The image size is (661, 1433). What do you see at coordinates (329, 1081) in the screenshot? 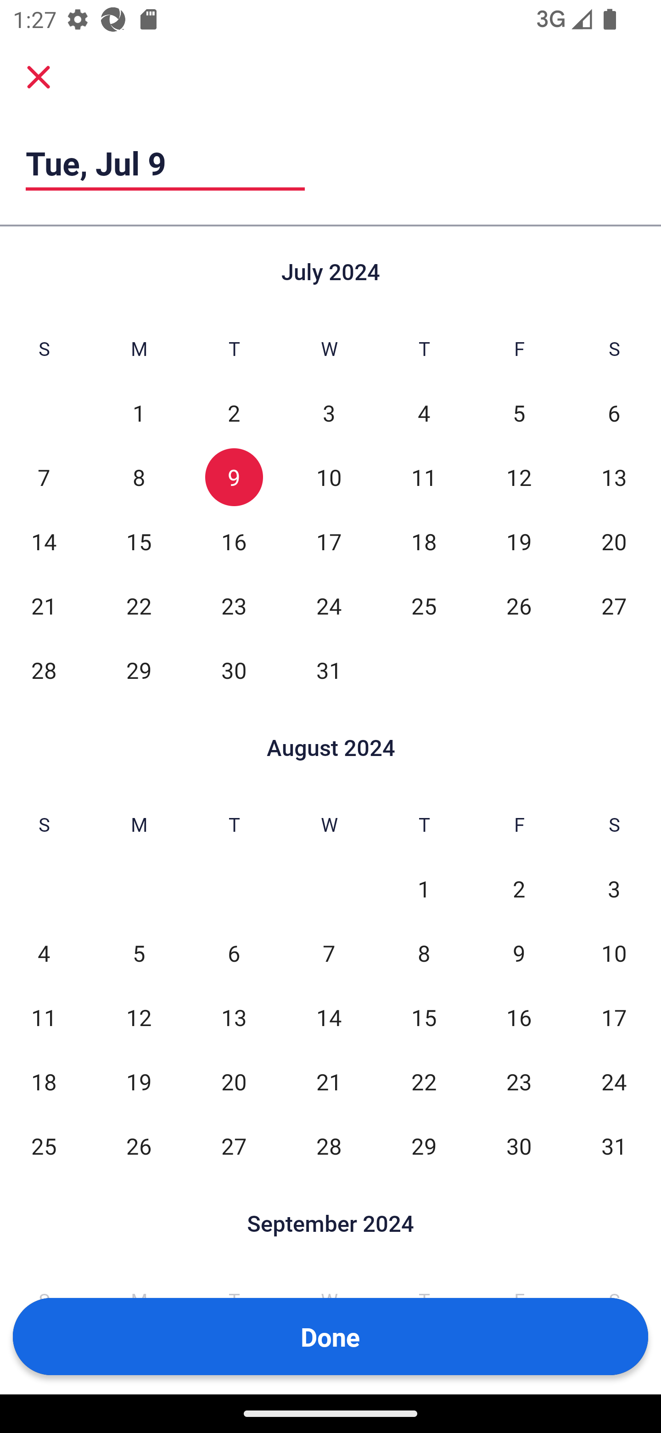
I see `21 Wed, Aug 21, Not Selected` at bounding box center [329, 1081].